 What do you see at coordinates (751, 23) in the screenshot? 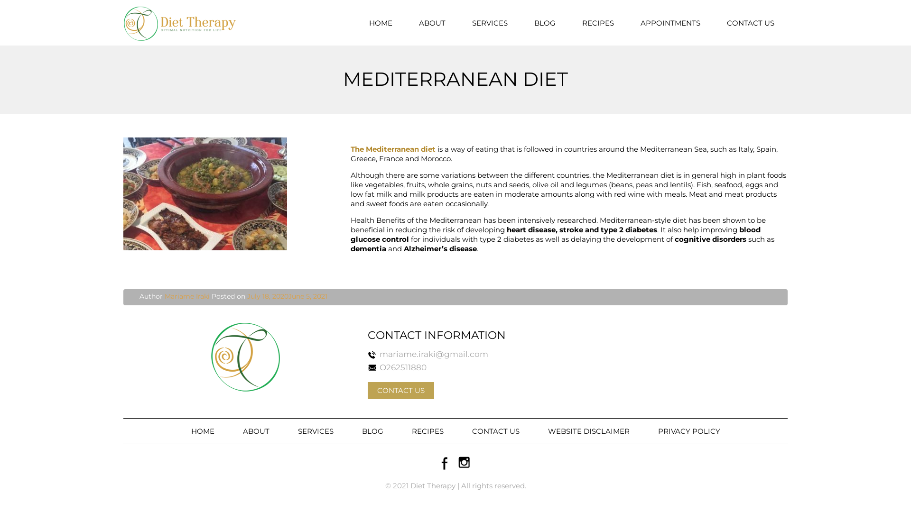
I see `CONTACT US` at bounding box center [751, 23].